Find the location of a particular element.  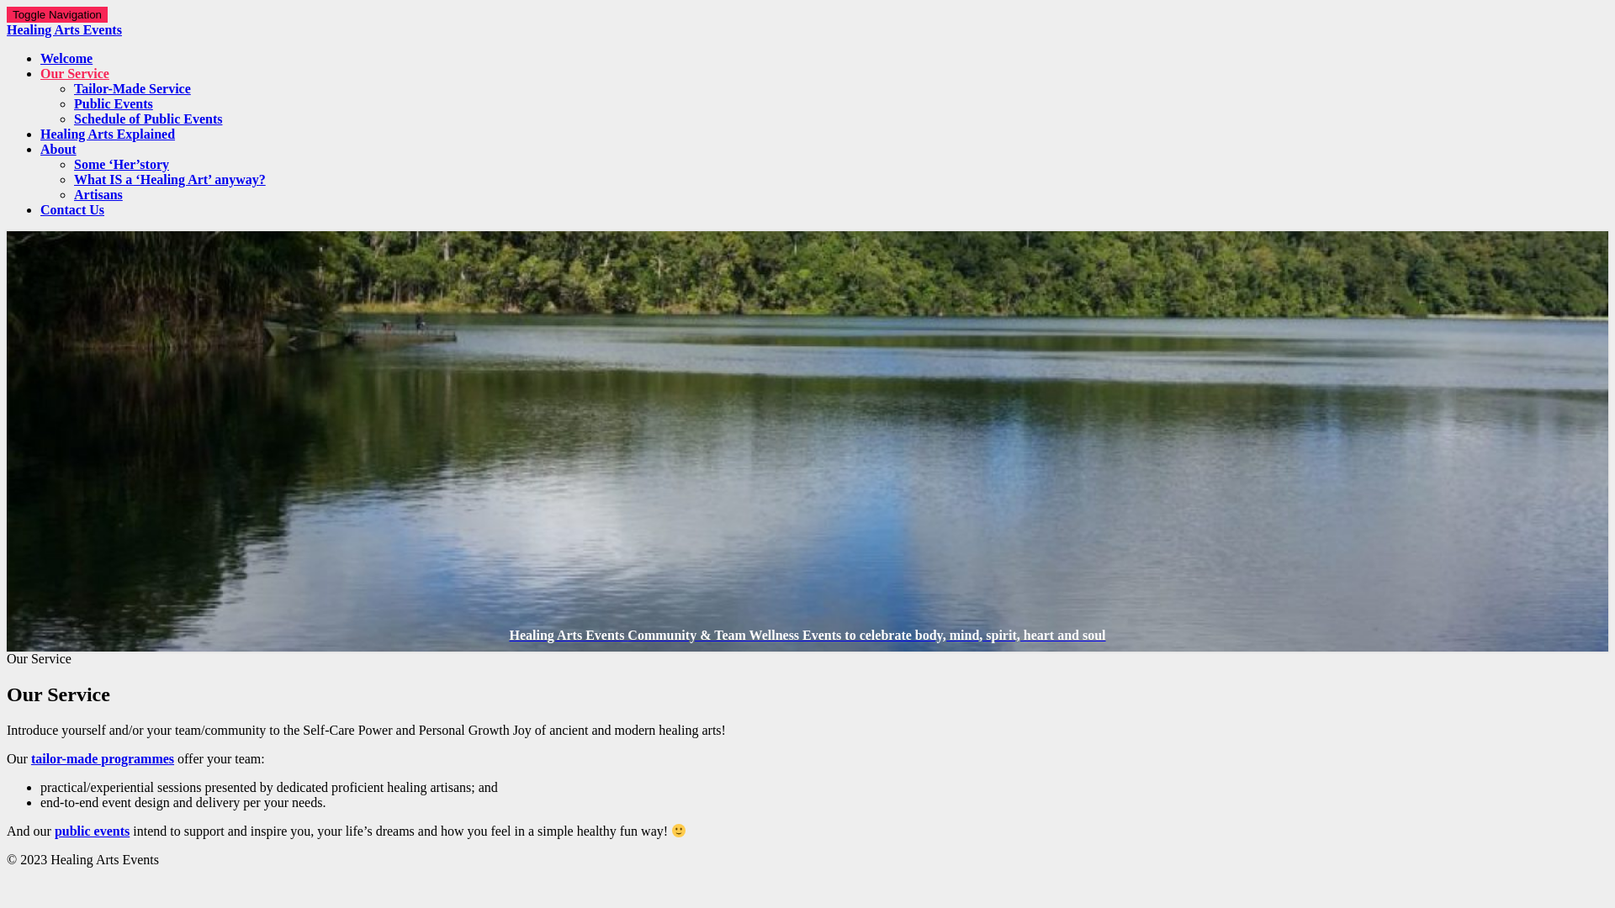

Contact Us is located at coordinates (72, 210).